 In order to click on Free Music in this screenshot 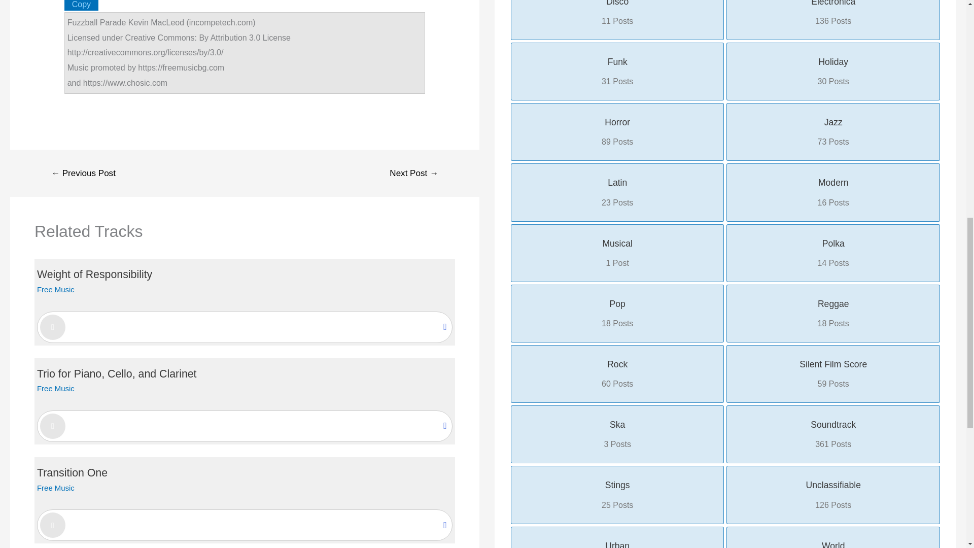, I will do `click(56, 389)`.